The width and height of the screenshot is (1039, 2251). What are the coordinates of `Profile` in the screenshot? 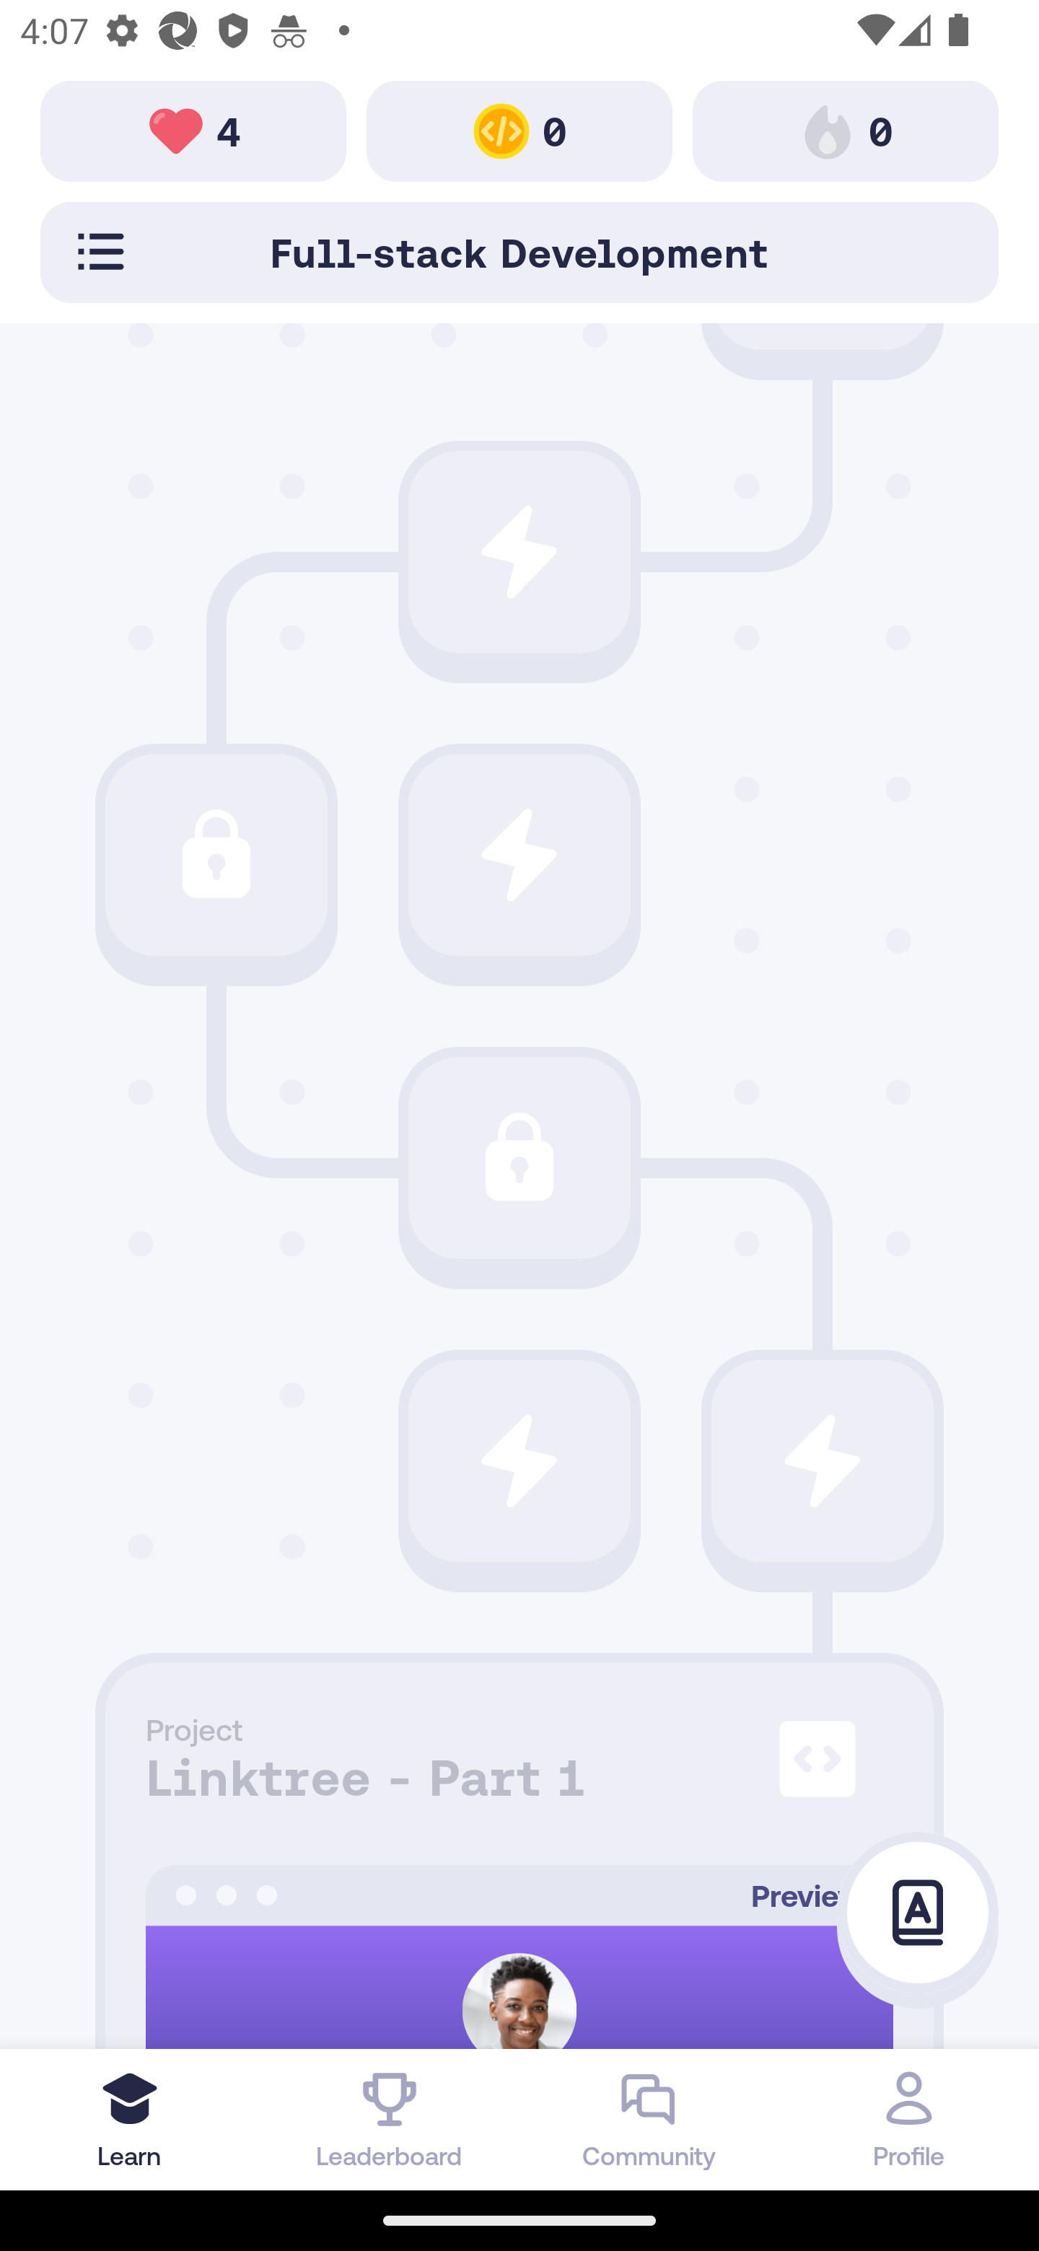 It's located at (909, 2119).